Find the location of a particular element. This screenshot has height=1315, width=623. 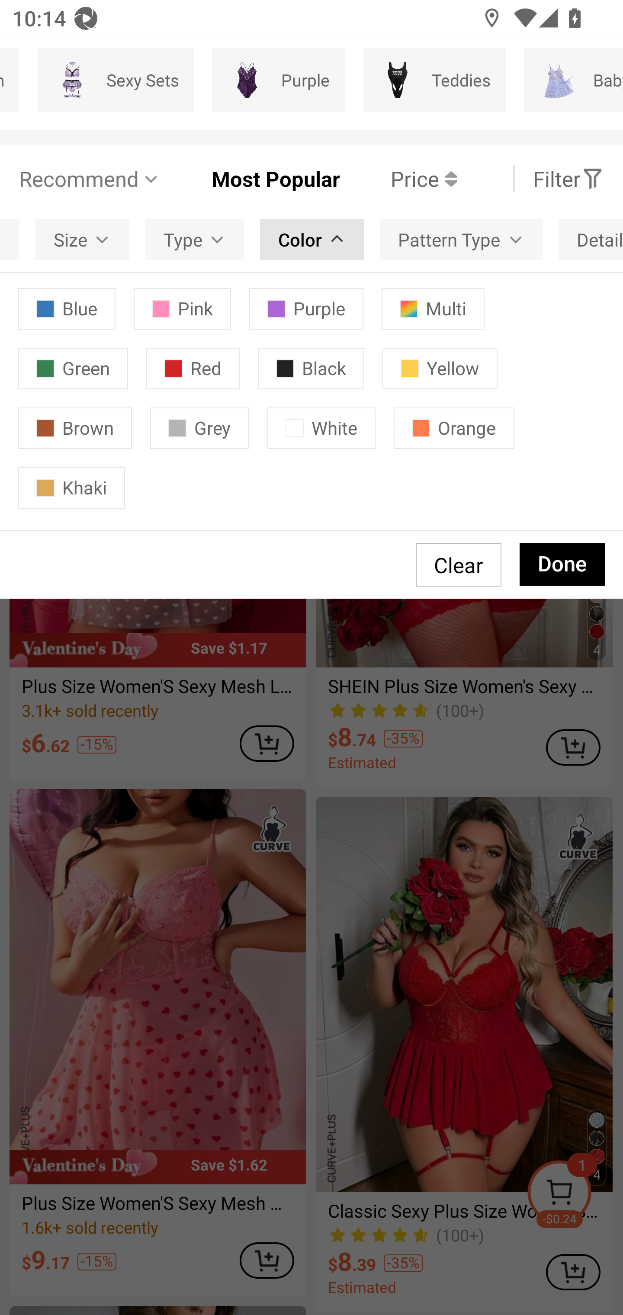

Pattern Type is located at coordinates (461, 239).